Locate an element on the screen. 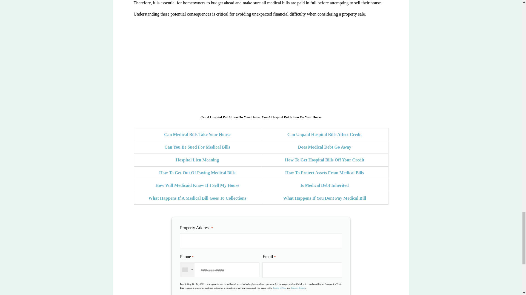  How To Get Hospital Bills Off Your Credit is located at coordinates (325, 160).